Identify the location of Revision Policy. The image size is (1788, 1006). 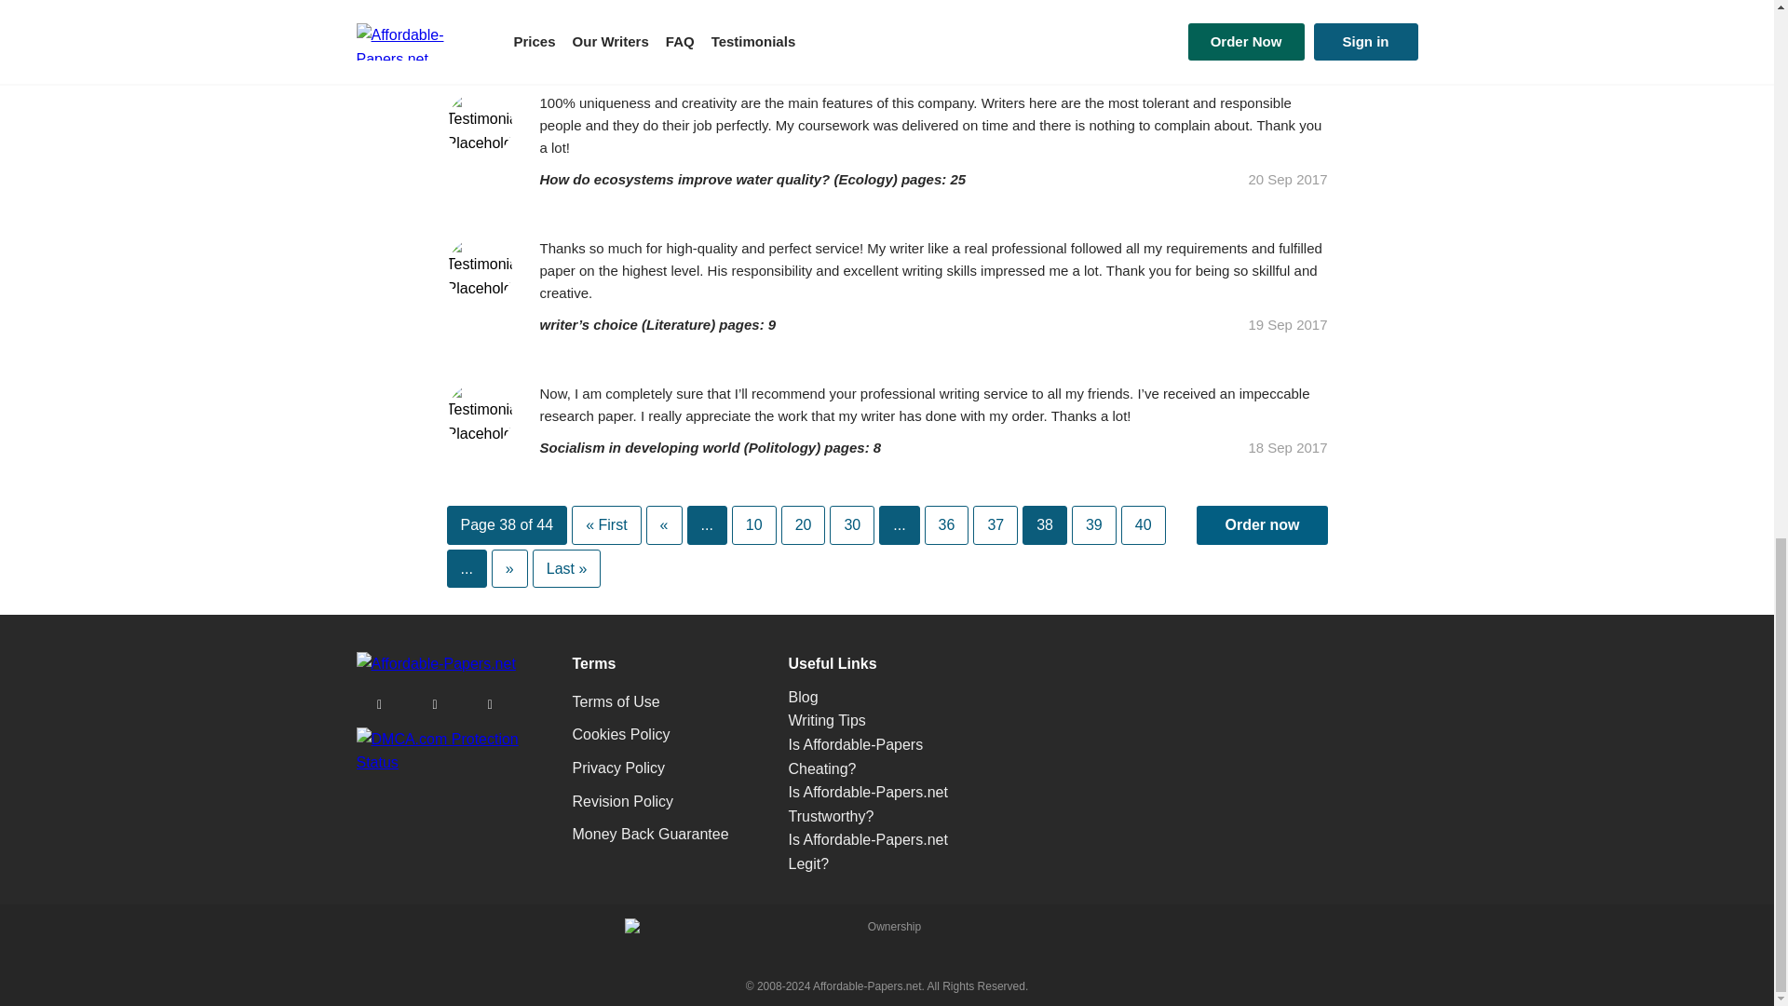
(622, 801).